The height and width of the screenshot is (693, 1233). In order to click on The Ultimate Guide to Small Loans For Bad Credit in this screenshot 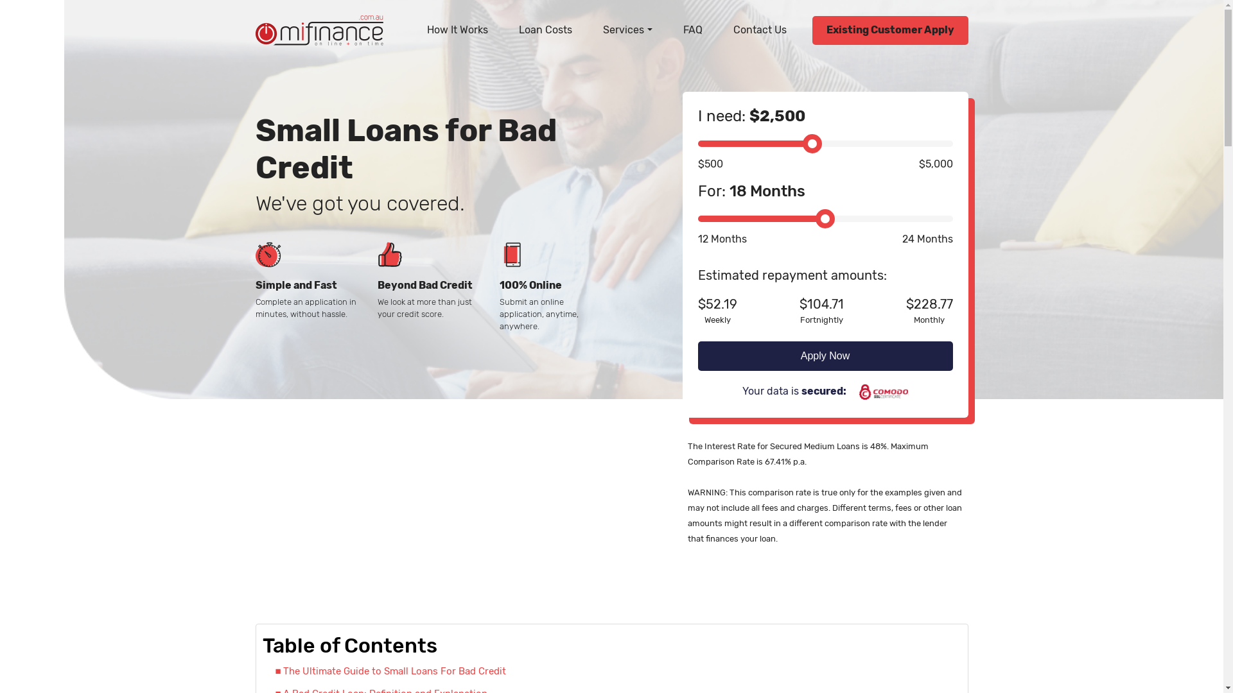, I will do `click(390, 671)`.